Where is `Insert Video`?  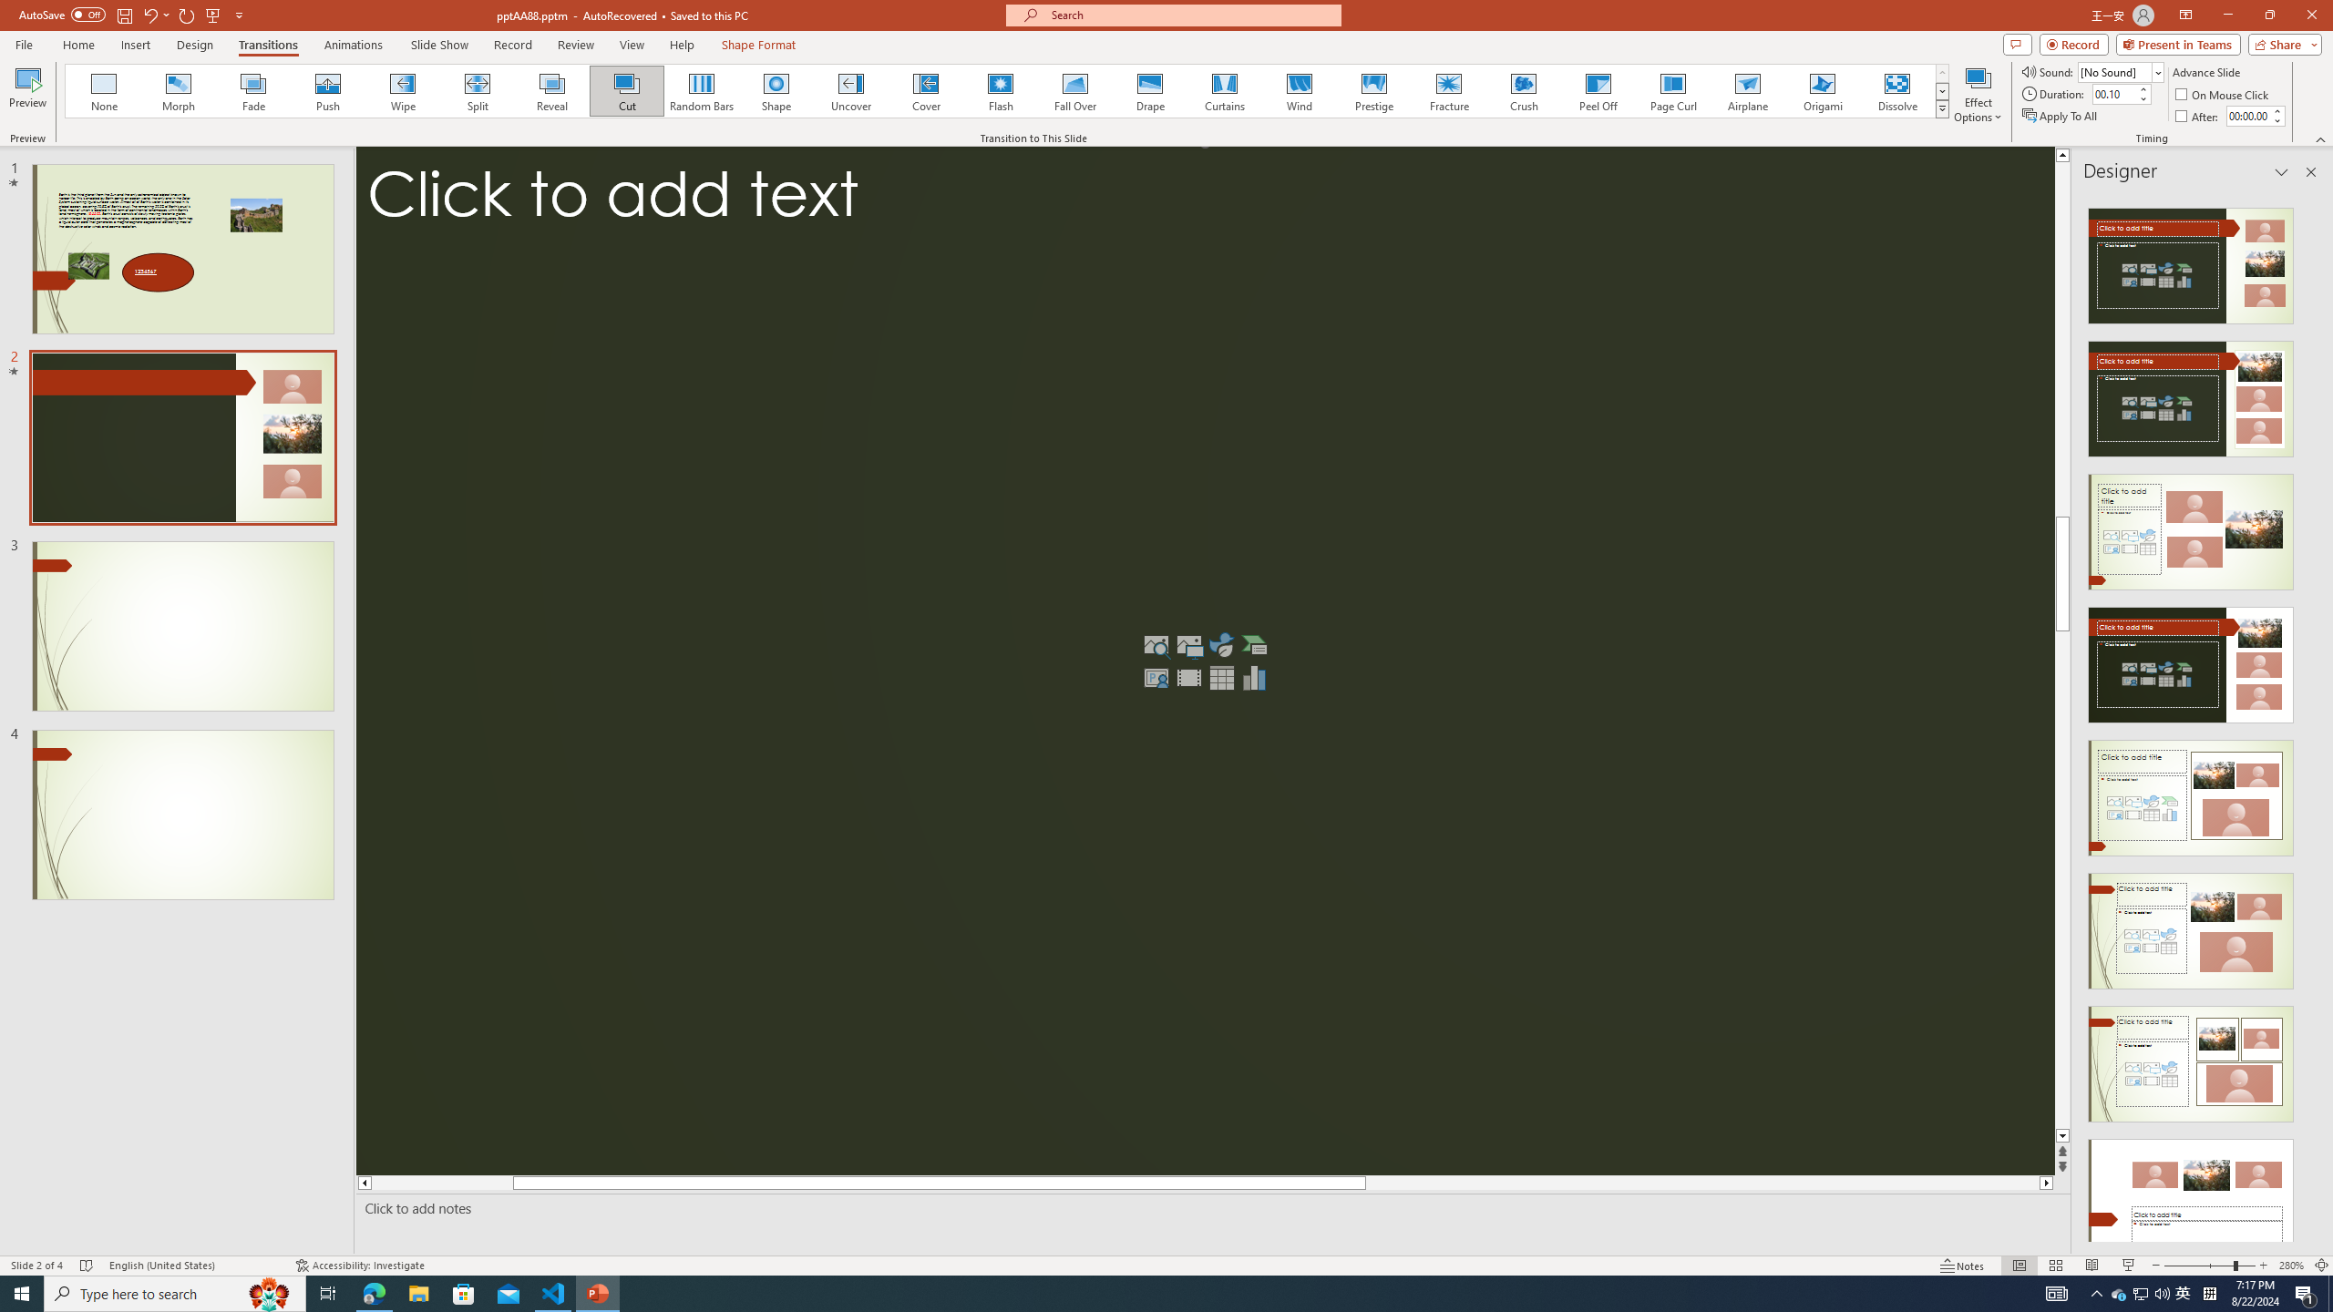 Insert Video is located at coordinates (1189, 678).